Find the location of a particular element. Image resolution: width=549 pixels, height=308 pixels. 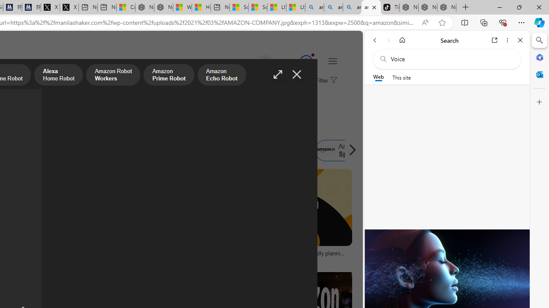

Nordace - Summer Adventures 2024 is located at coordinates (163, 8).